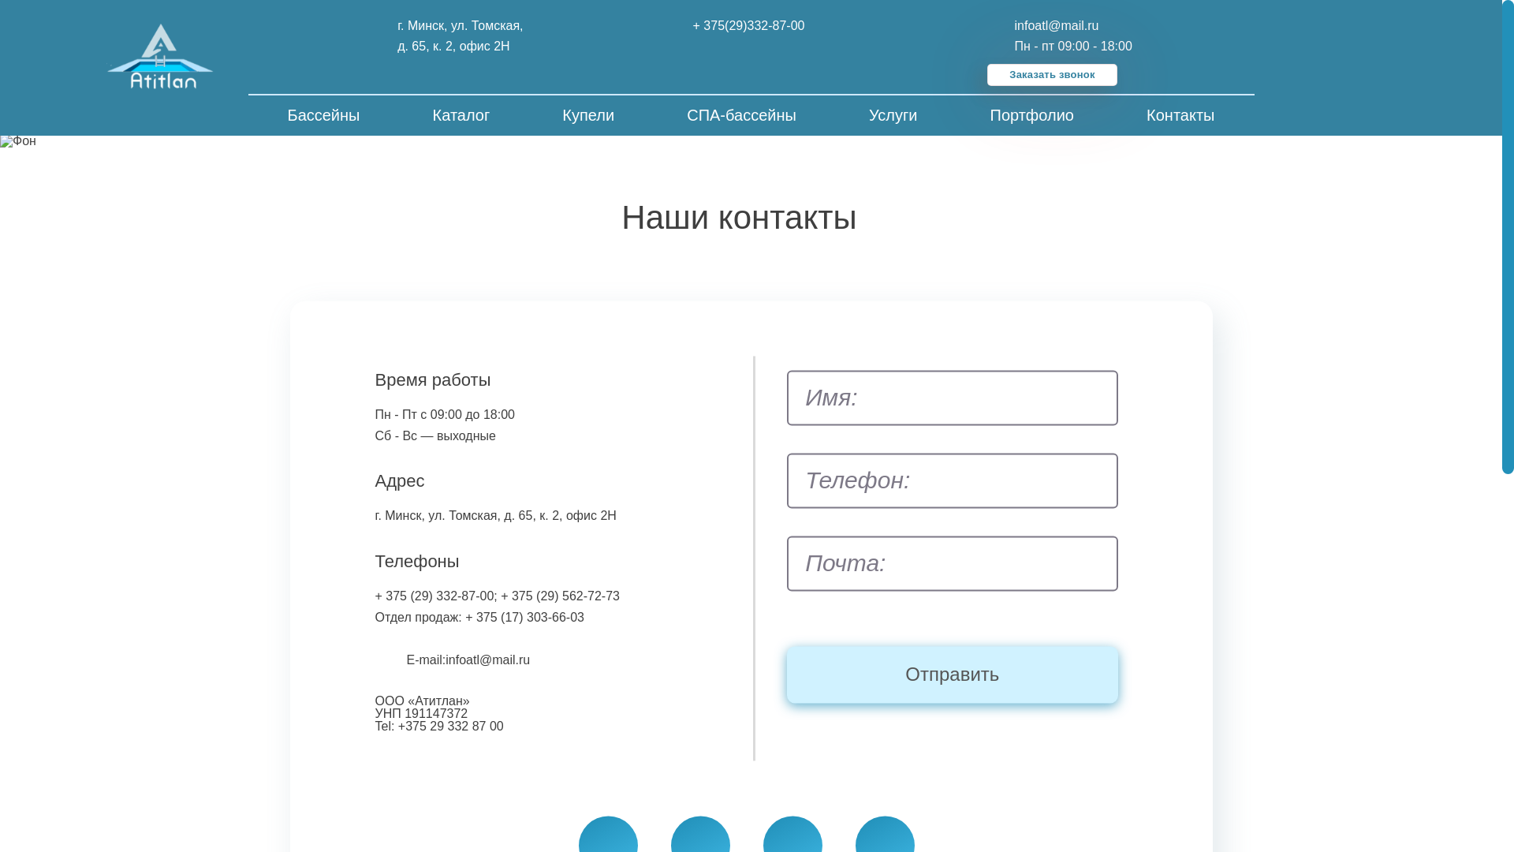 The image size is (1514, 852). I want to click on infoatl@mail.ru, so click(487, 660).